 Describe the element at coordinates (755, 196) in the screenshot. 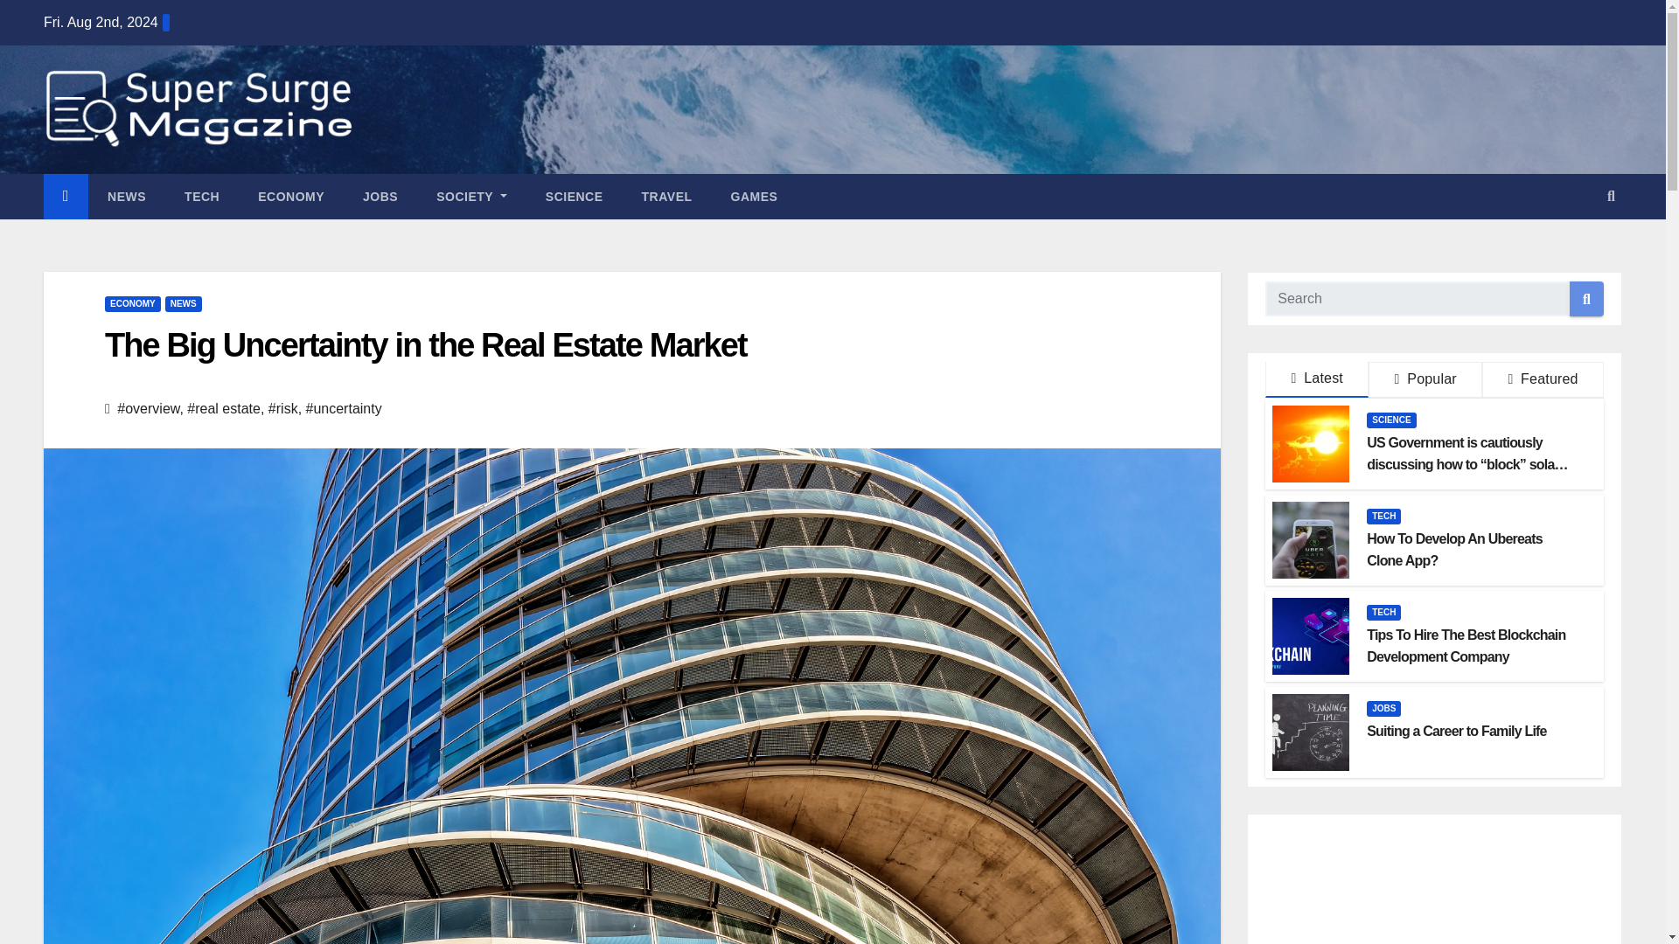

I see `Games` at that location.